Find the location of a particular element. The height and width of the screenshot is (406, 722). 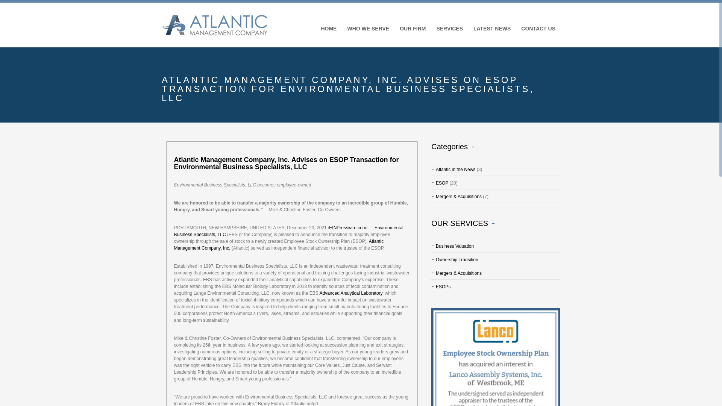

EINPresswire.com is located at coordinates (347, 228).